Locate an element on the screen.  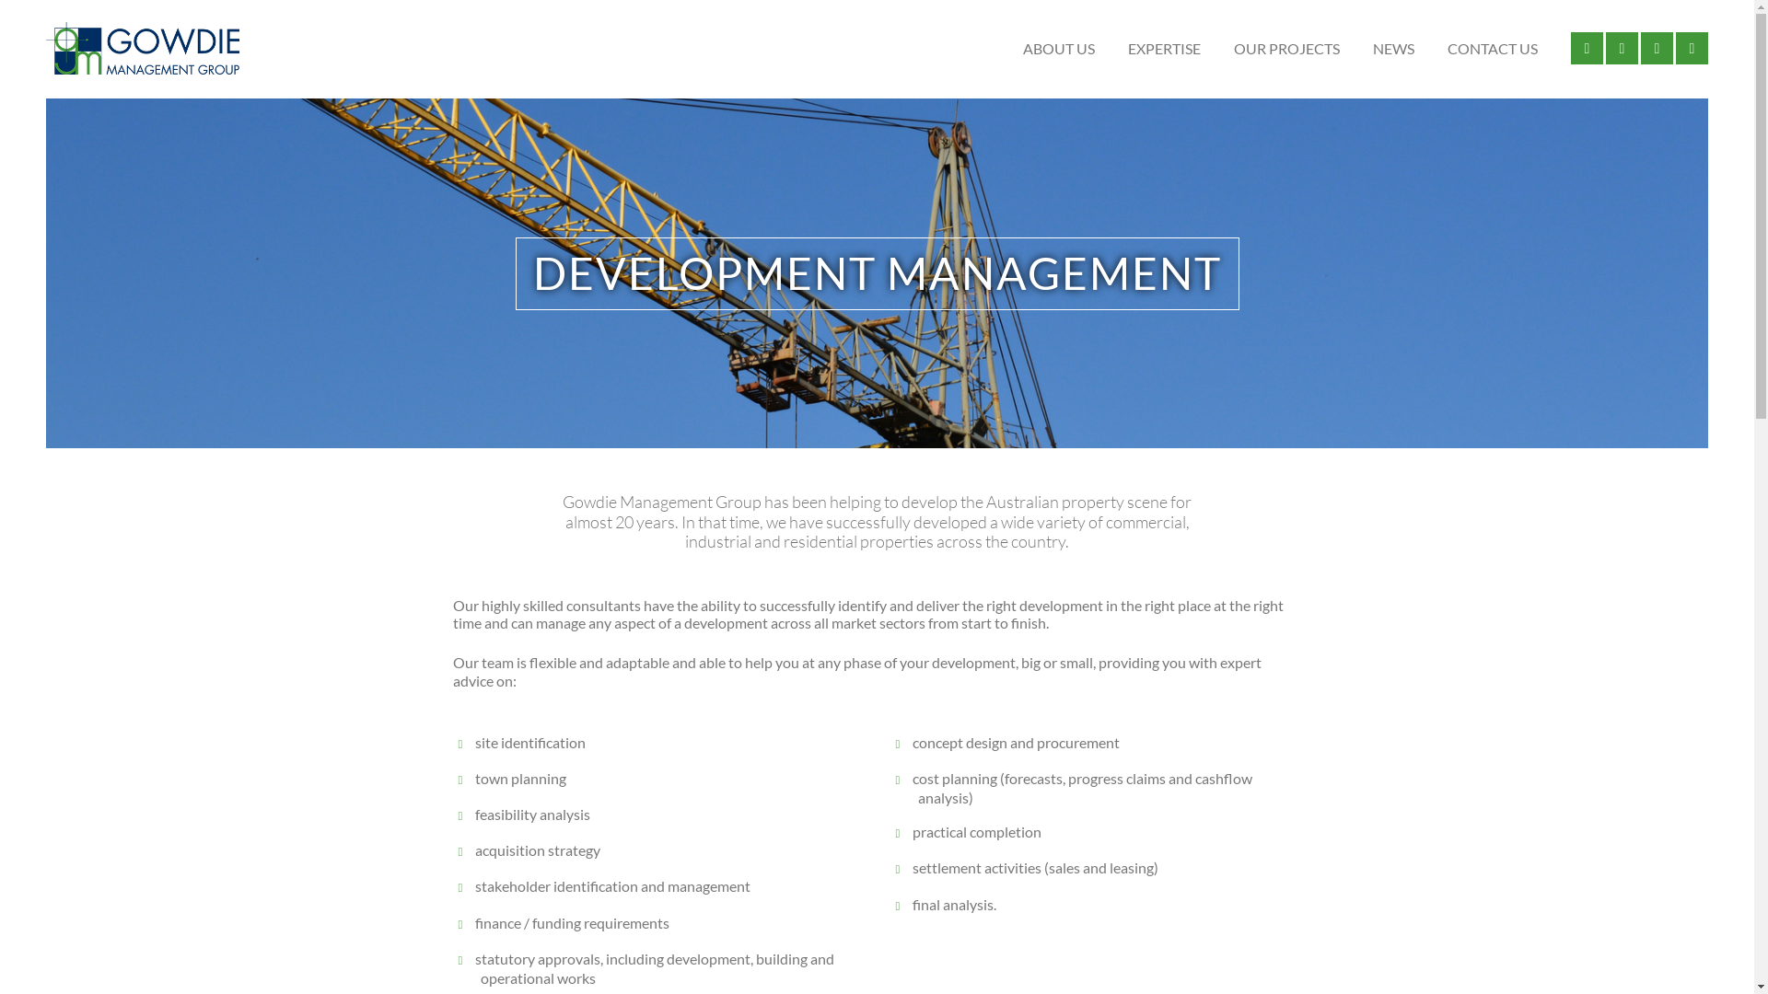
Skip to primary navigation is located at coordinates (46, 0).